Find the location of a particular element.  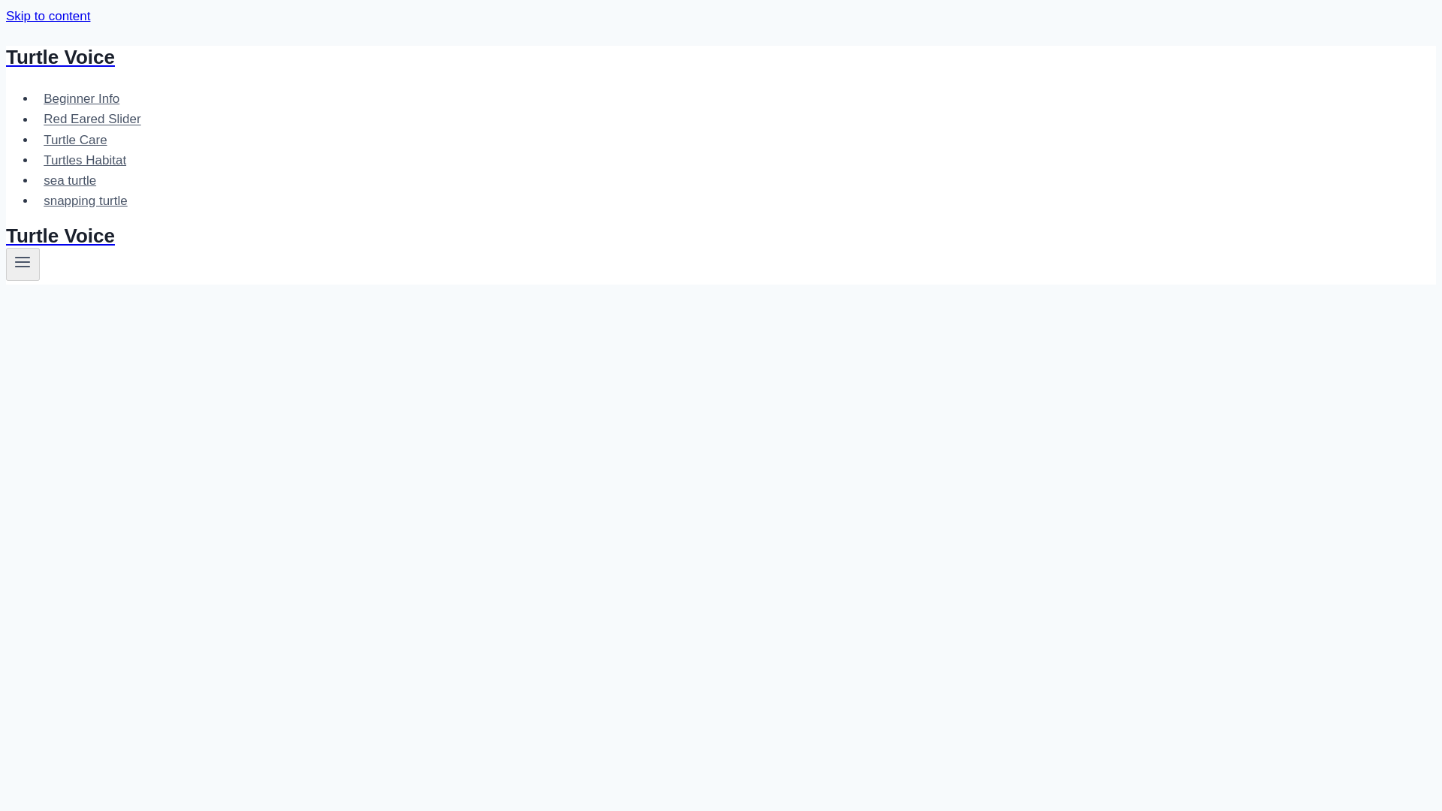

Turtle Voice is located at coordinates (490, 236).